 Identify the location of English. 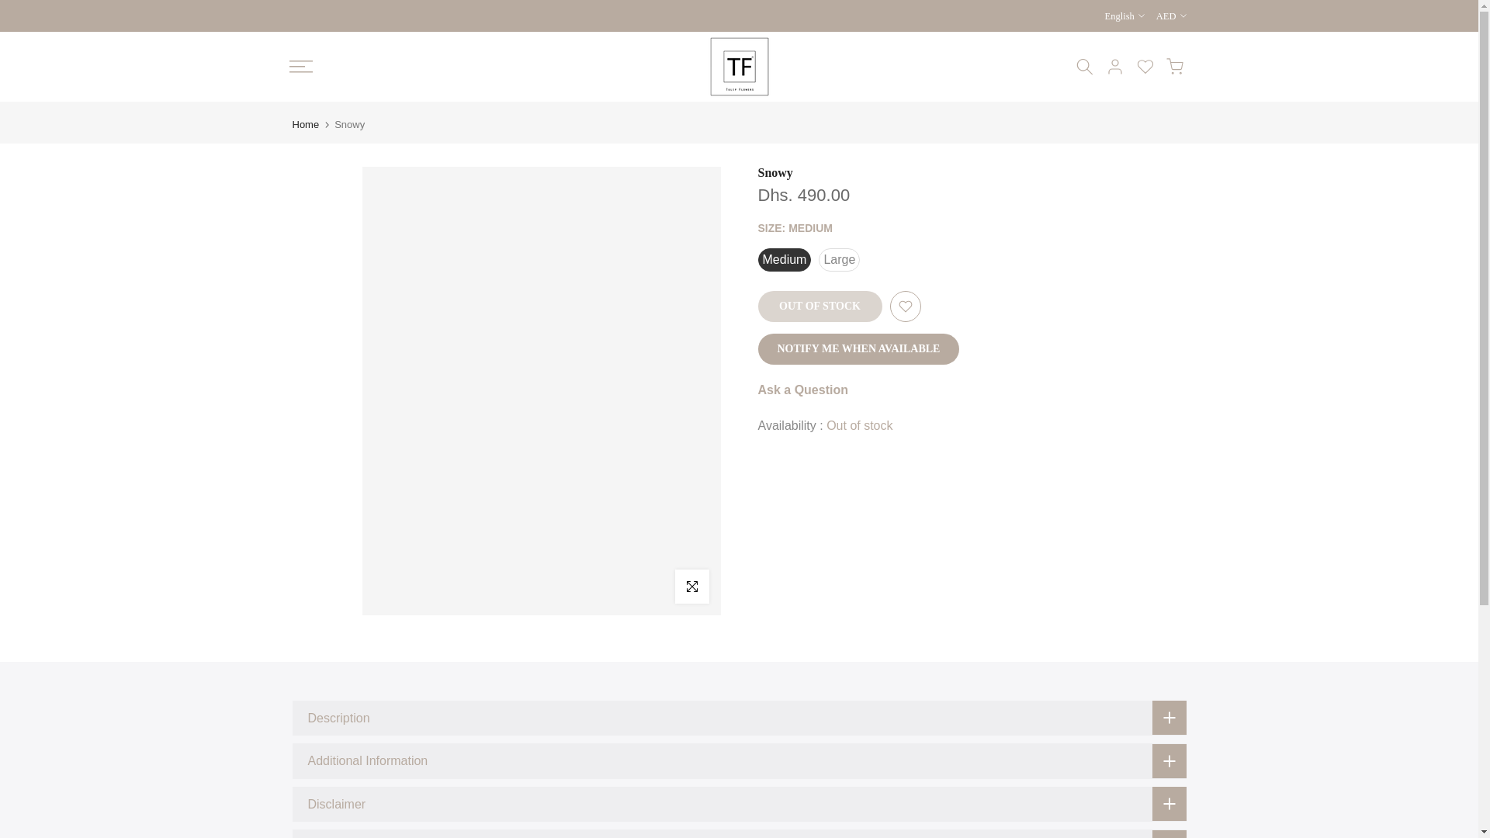
(1124, 16).